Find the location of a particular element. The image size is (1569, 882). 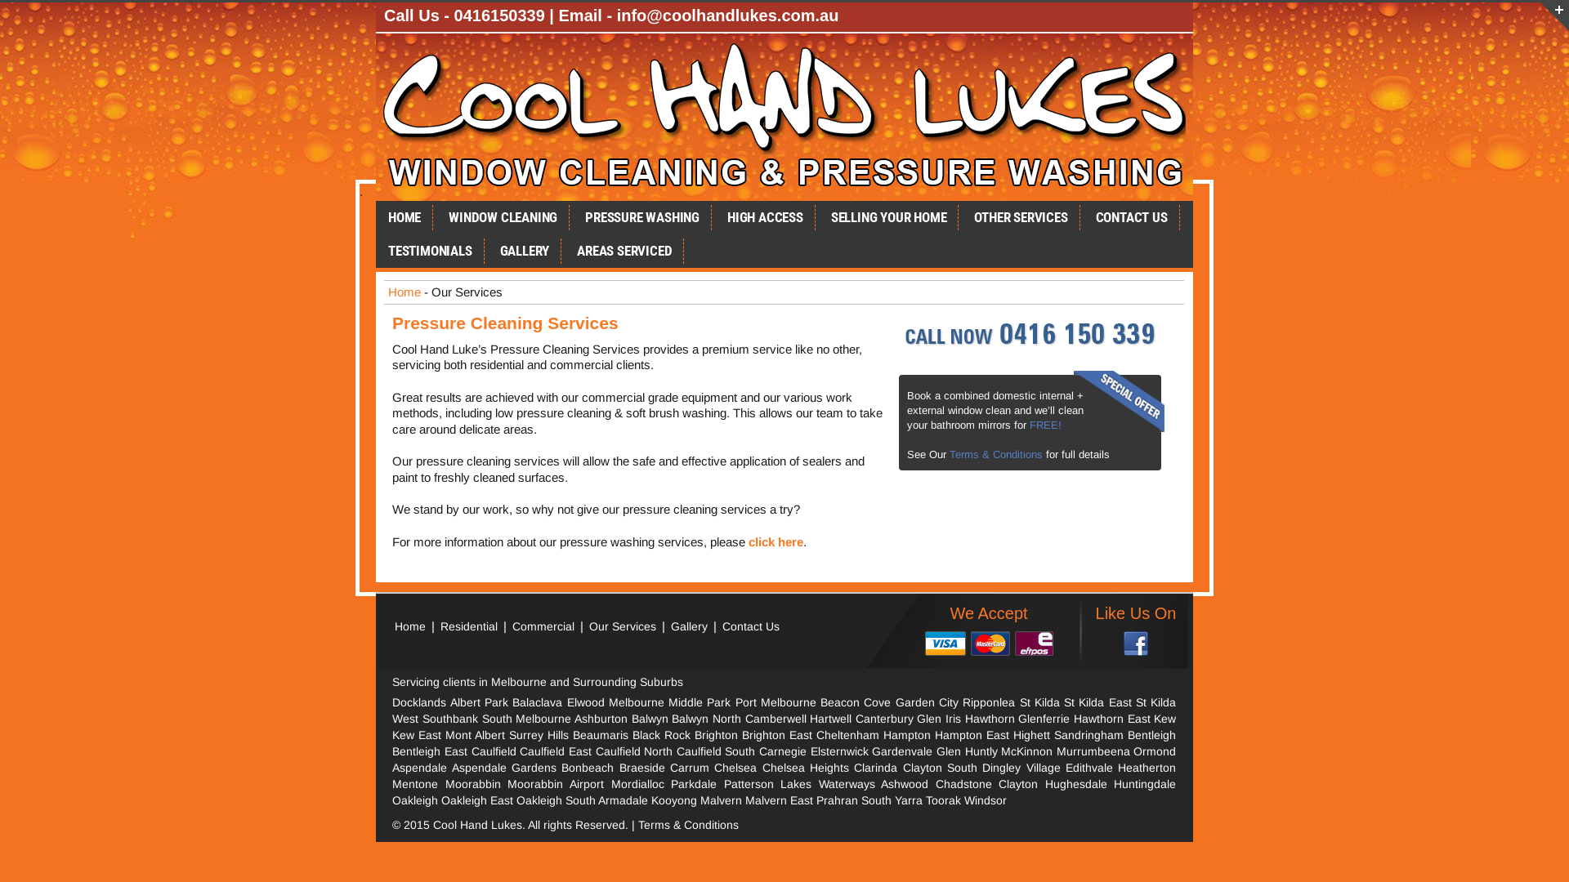

Carrum is located at coordinates (690, 768).